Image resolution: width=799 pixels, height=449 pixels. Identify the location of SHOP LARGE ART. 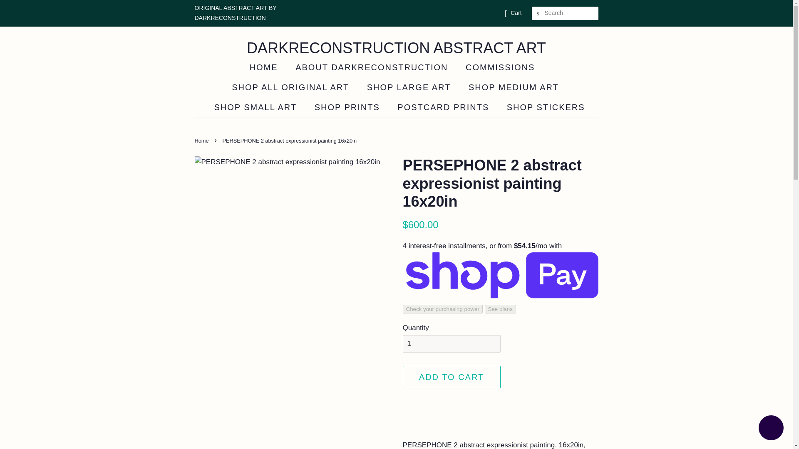
(410, 87).